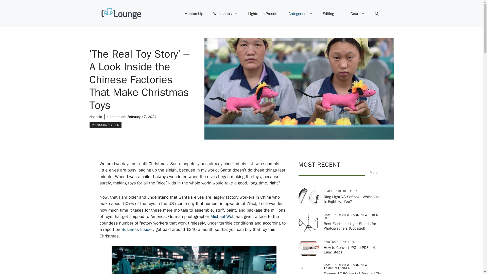 The image size is (487, 274). I want to click on Categories, so click(301, 14).